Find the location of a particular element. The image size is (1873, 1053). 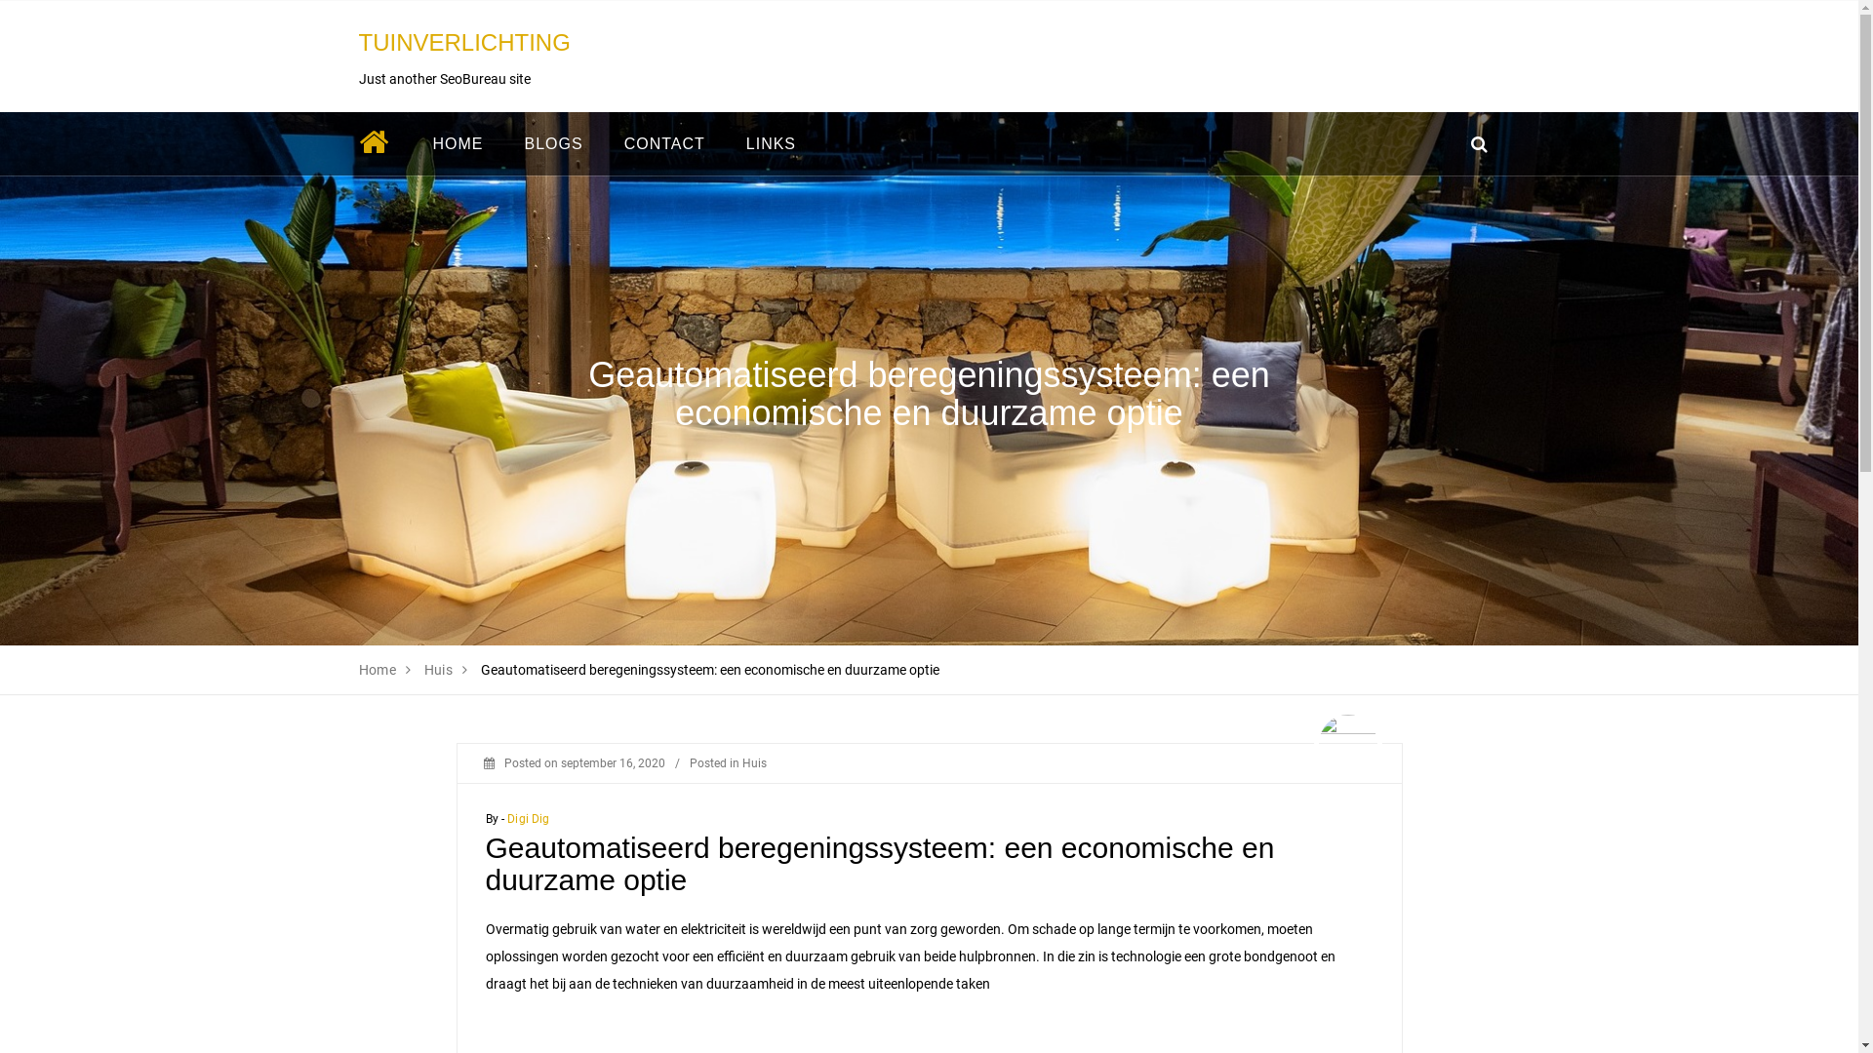

BLOGS is located at coordinates (553, 144).